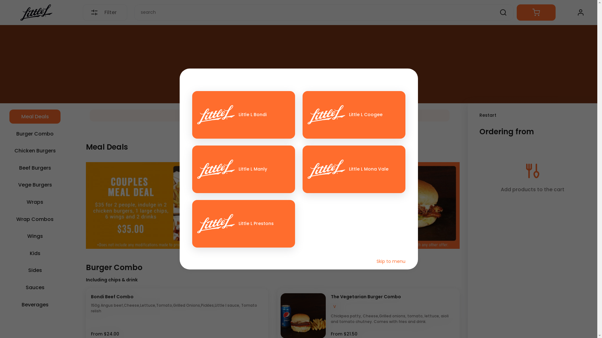 This screenshot has height=338, width=602. I want to click on Little L Manly, so click(243, 169).